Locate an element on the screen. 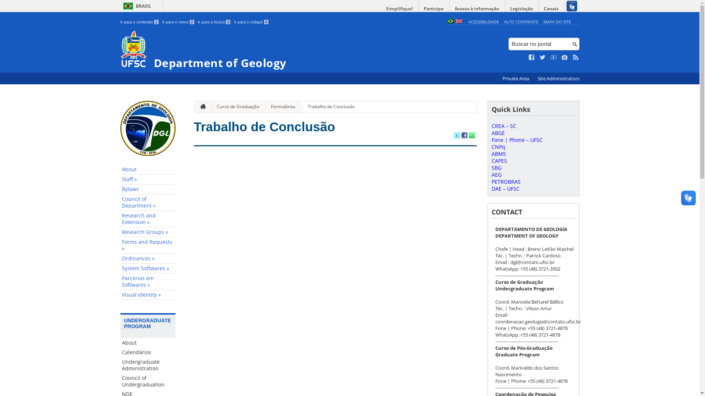 The image size is (705, 396). Compartilhar no WhatsApp is located at coordinates (471, 136).